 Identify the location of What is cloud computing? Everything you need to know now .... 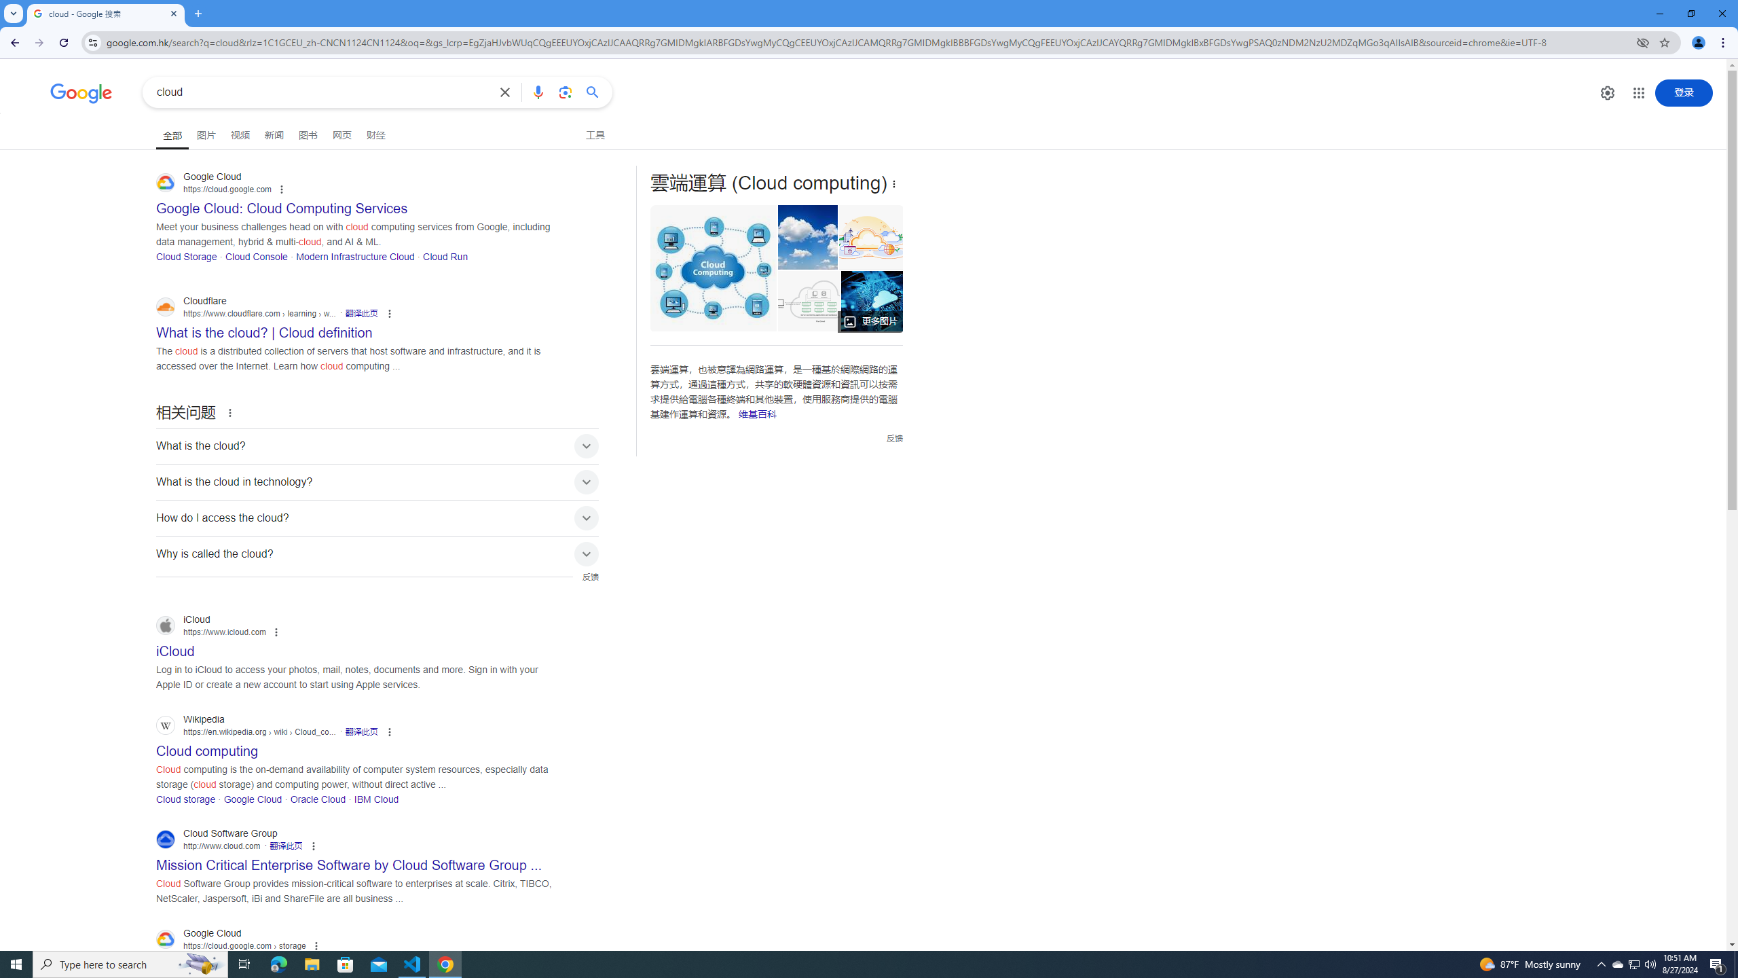
(872, 301).